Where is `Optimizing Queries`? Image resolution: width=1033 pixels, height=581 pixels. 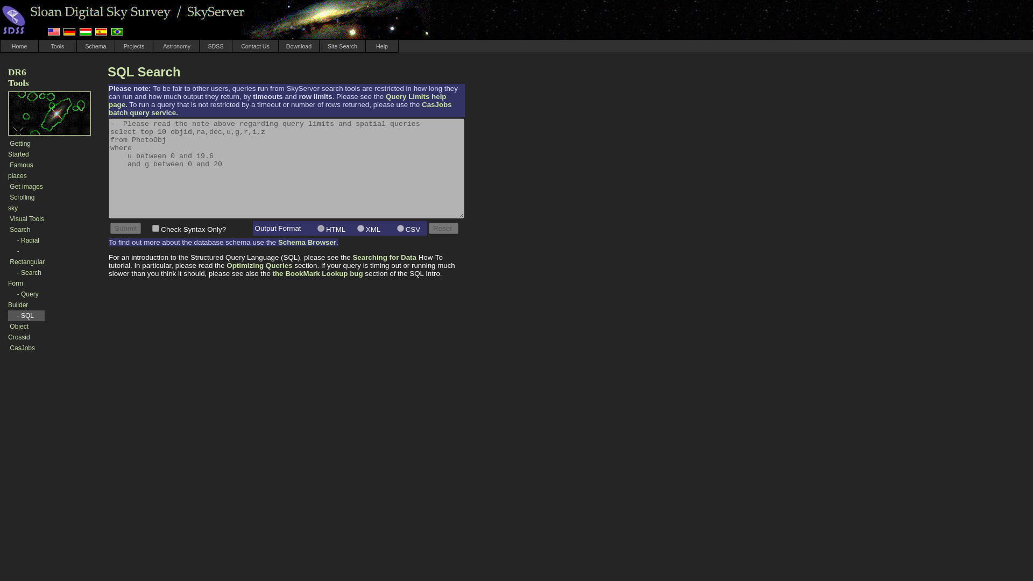 Optimizing Queries is located at coordinates (259, 266).